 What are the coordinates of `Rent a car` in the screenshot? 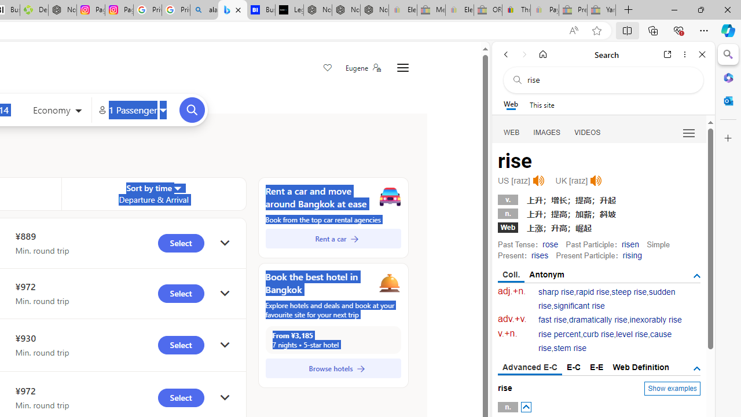 It's located at (333, 239).